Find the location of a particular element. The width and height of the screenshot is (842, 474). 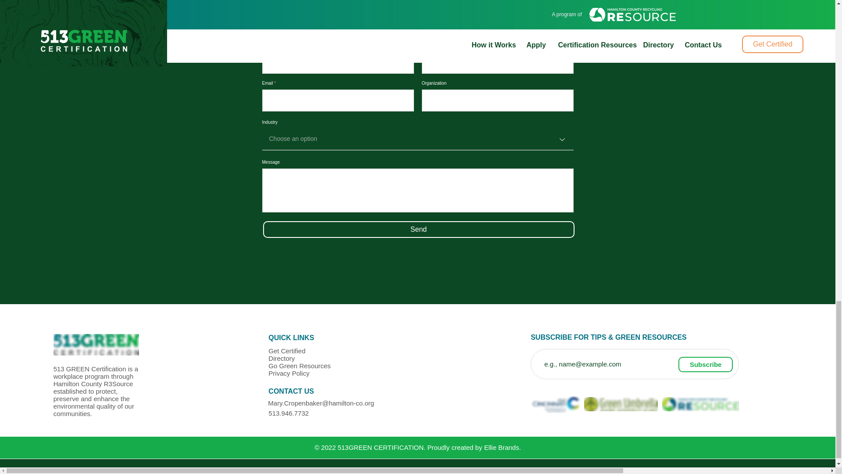

Ellie Brands is located at coordinates (502, 447).